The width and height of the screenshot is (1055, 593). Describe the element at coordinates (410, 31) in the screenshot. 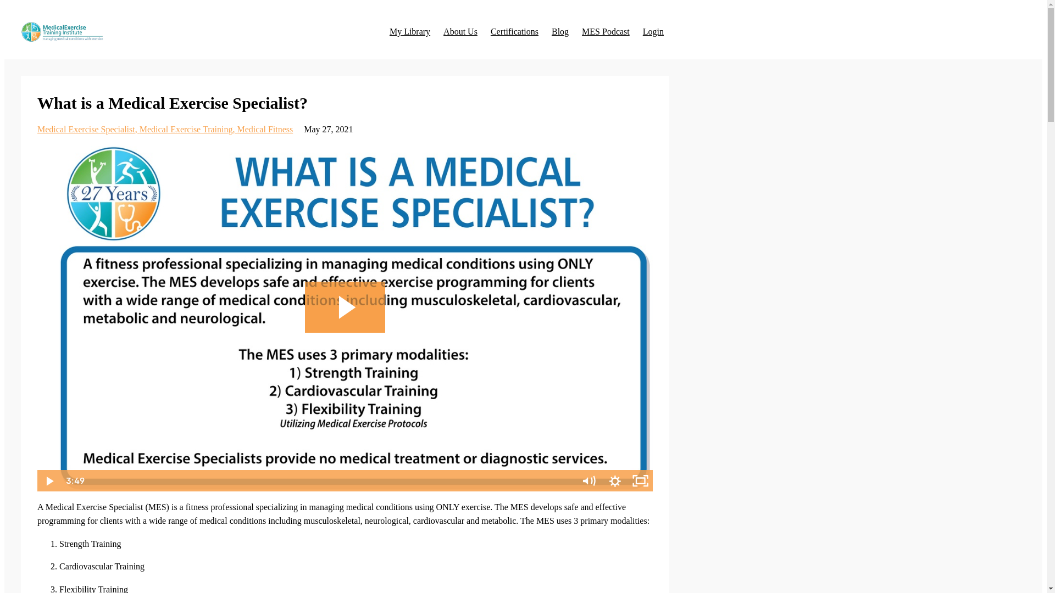

I see `My Library` at that location.